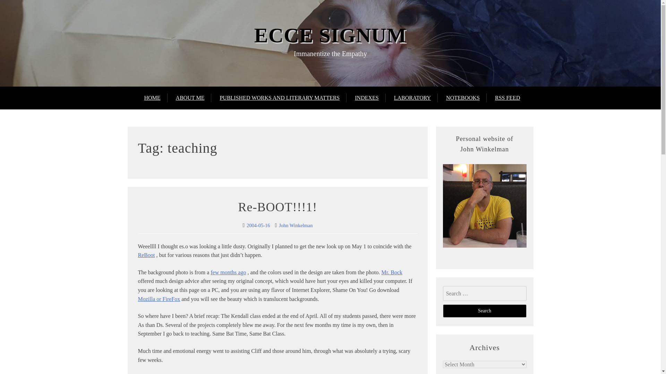  Describe the element at coordinates (485, 311) in the screenshot. I see `Search` at that location.